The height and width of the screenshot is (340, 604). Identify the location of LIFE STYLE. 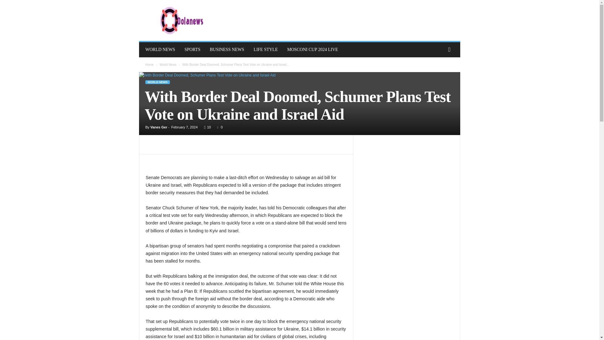
(266, 50).